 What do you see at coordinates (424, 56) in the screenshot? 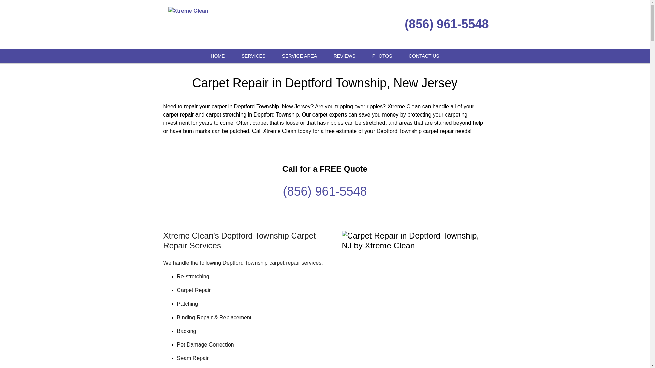
I see `CONTACT US` at bounding box center [424, 56].